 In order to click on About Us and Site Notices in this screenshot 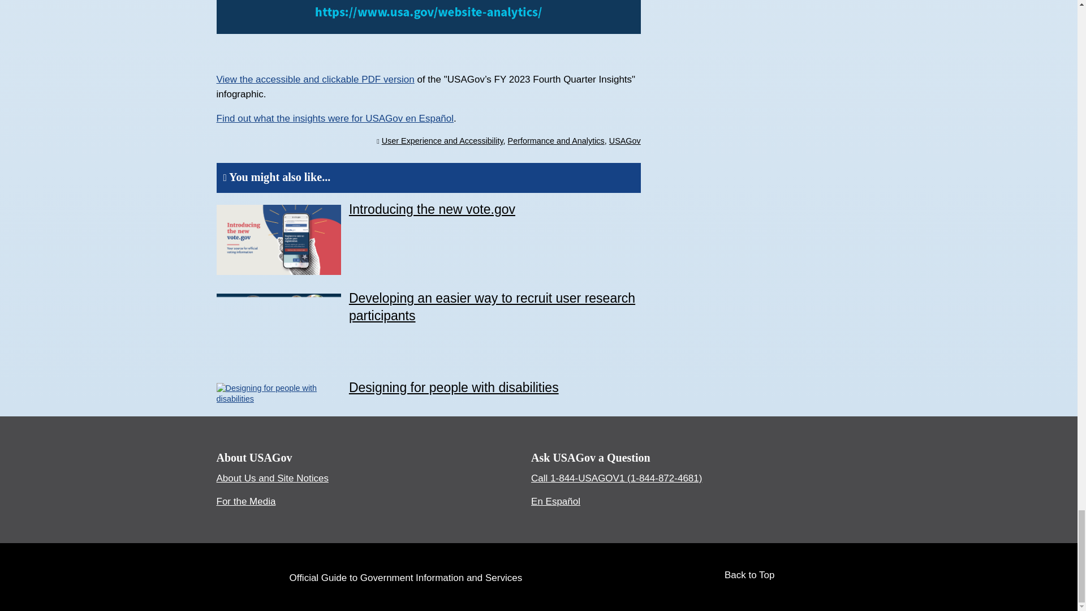, I will do `click(271, 478)`.